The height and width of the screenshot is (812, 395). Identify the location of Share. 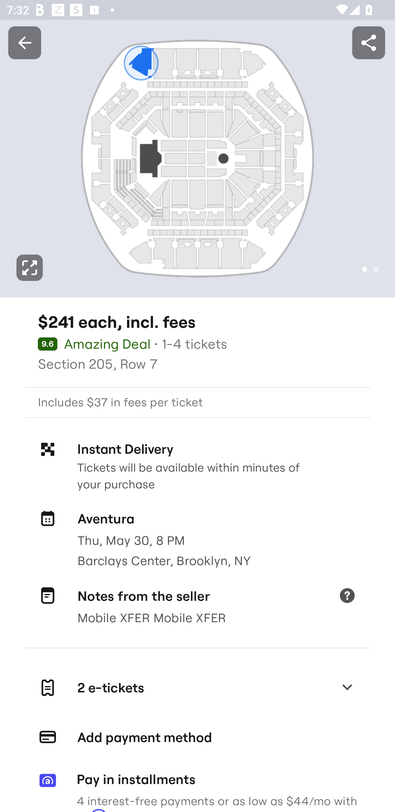
(368, 42).